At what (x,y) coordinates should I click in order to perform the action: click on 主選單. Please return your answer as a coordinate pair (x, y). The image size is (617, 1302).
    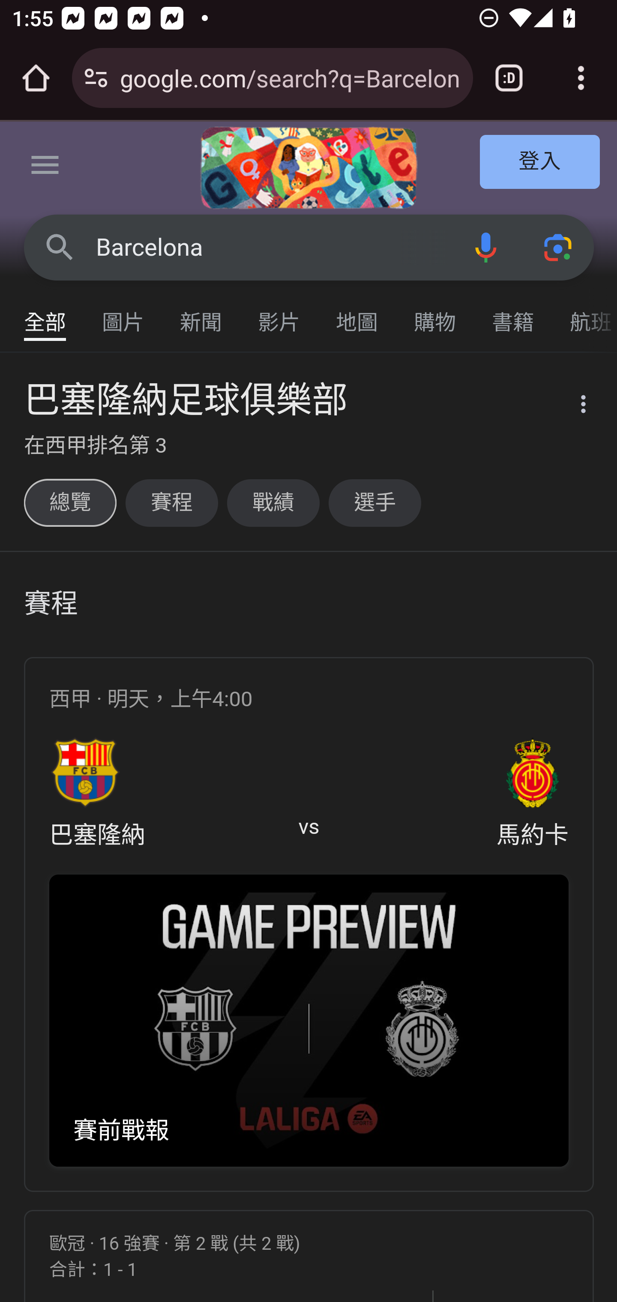
    Looking at the image, I should click on (45, 168).